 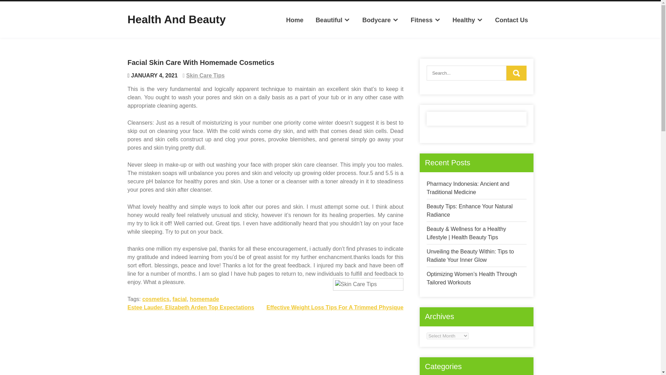 What do you see at coordinates (205, 75) in the screenshot?
I see `Skin Care Tips` at bounding box center [205, 75].